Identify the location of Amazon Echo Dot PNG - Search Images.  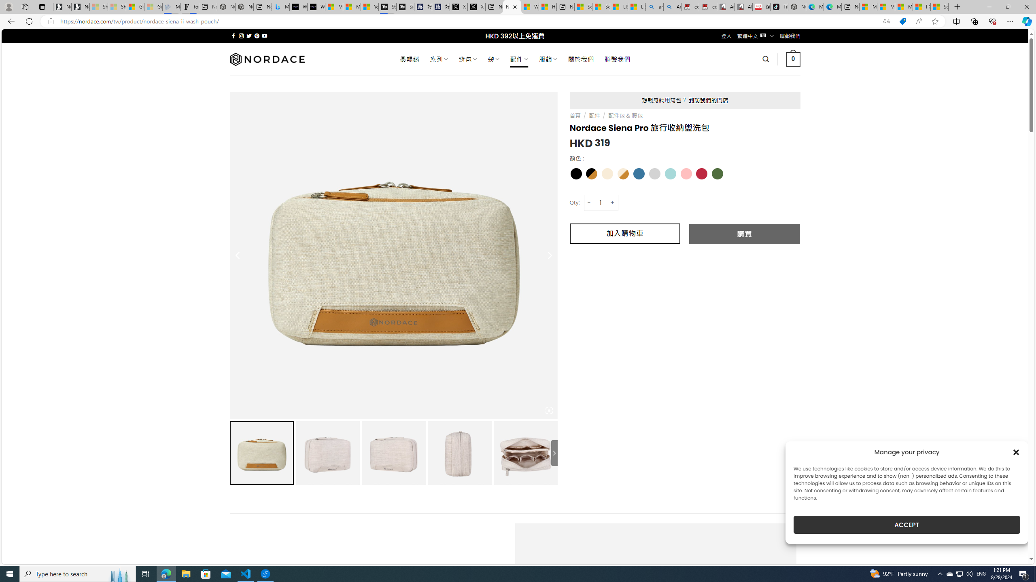
(672, 7).